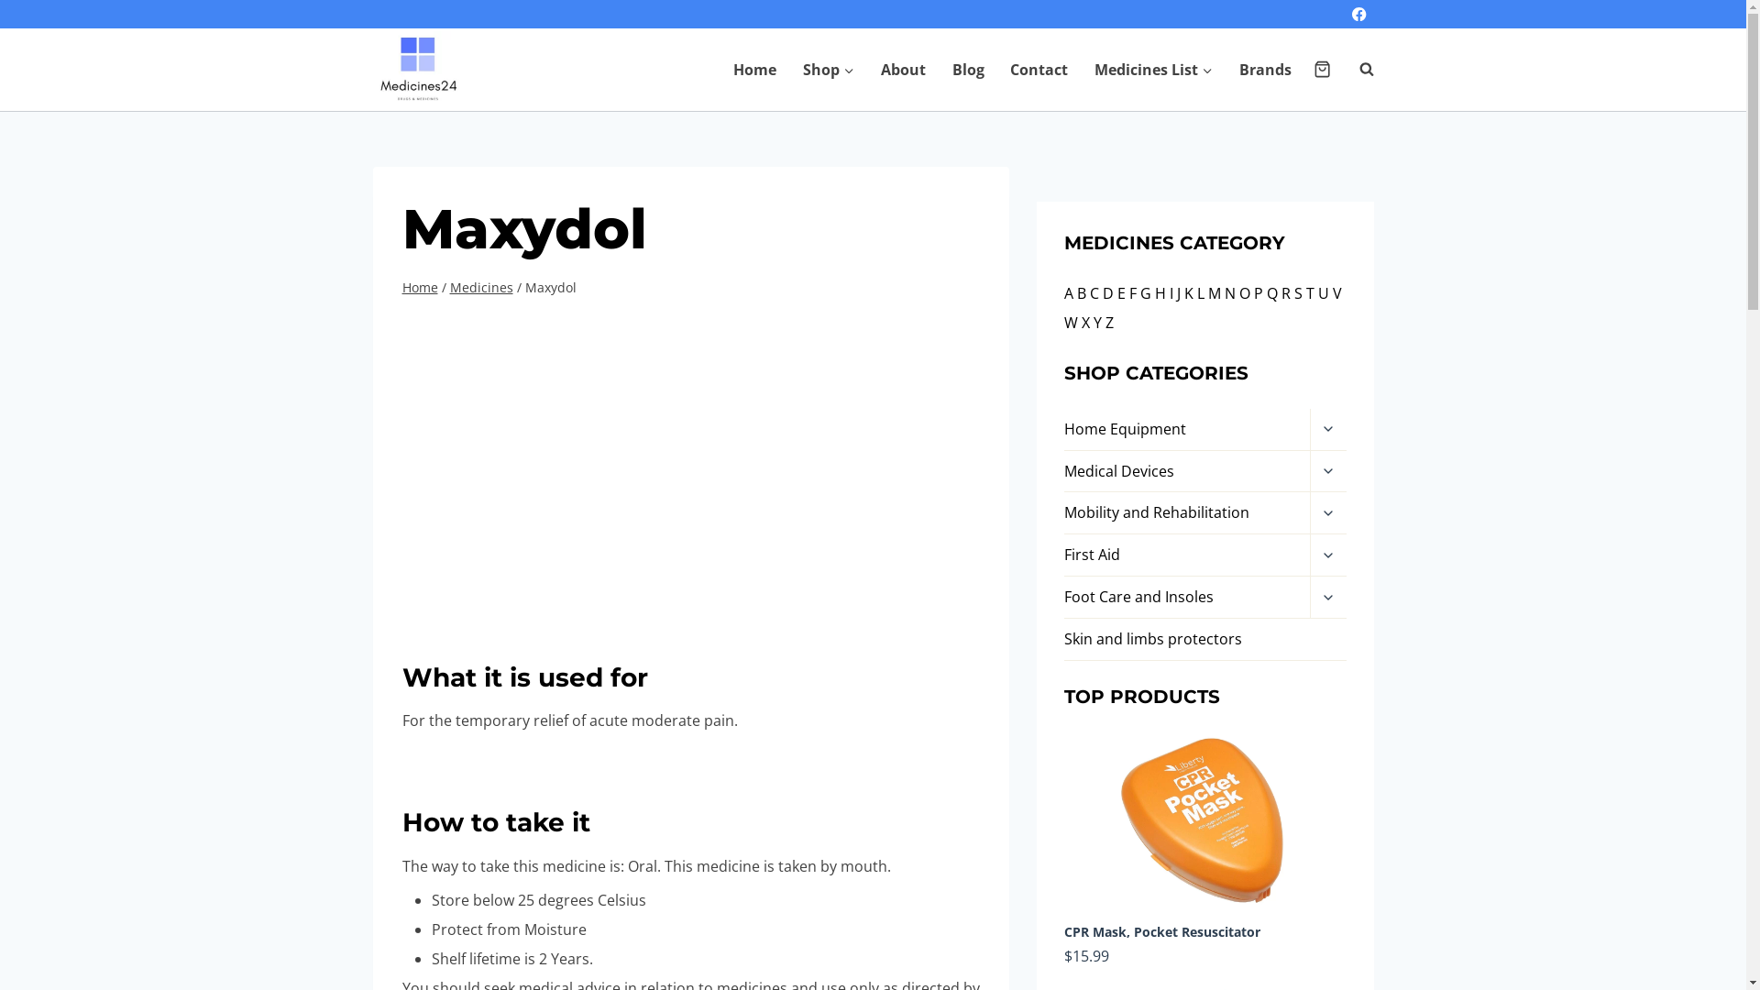  What do you see at coordinates (1039, 70) in the screenshot?
I see `Contact` at bounding box center [1039, 70].